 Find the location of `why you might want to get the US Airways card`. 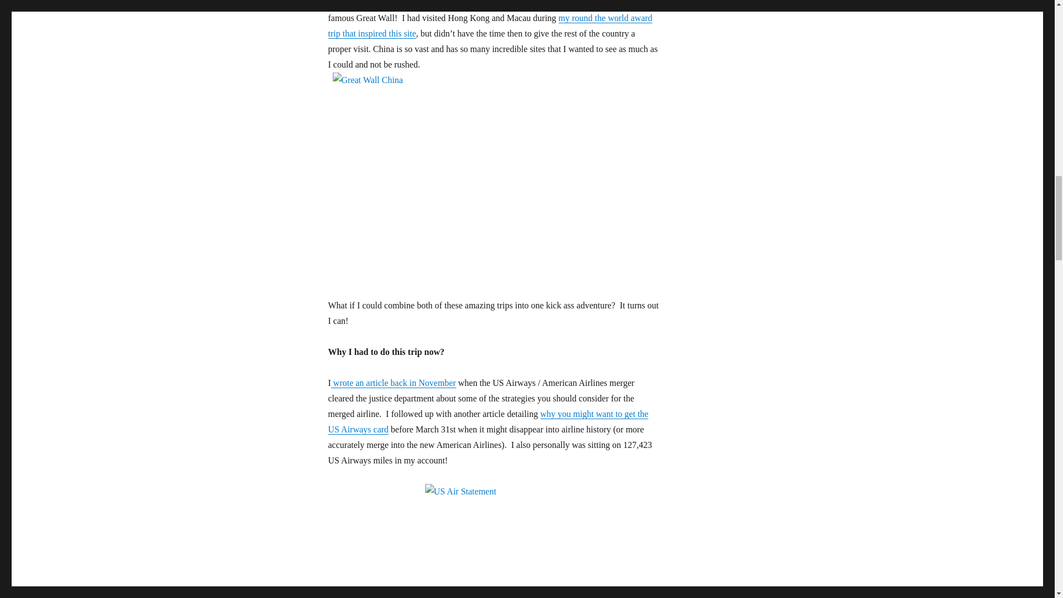

why you might want to get the US Airways card is located at coordinates (488, 421).